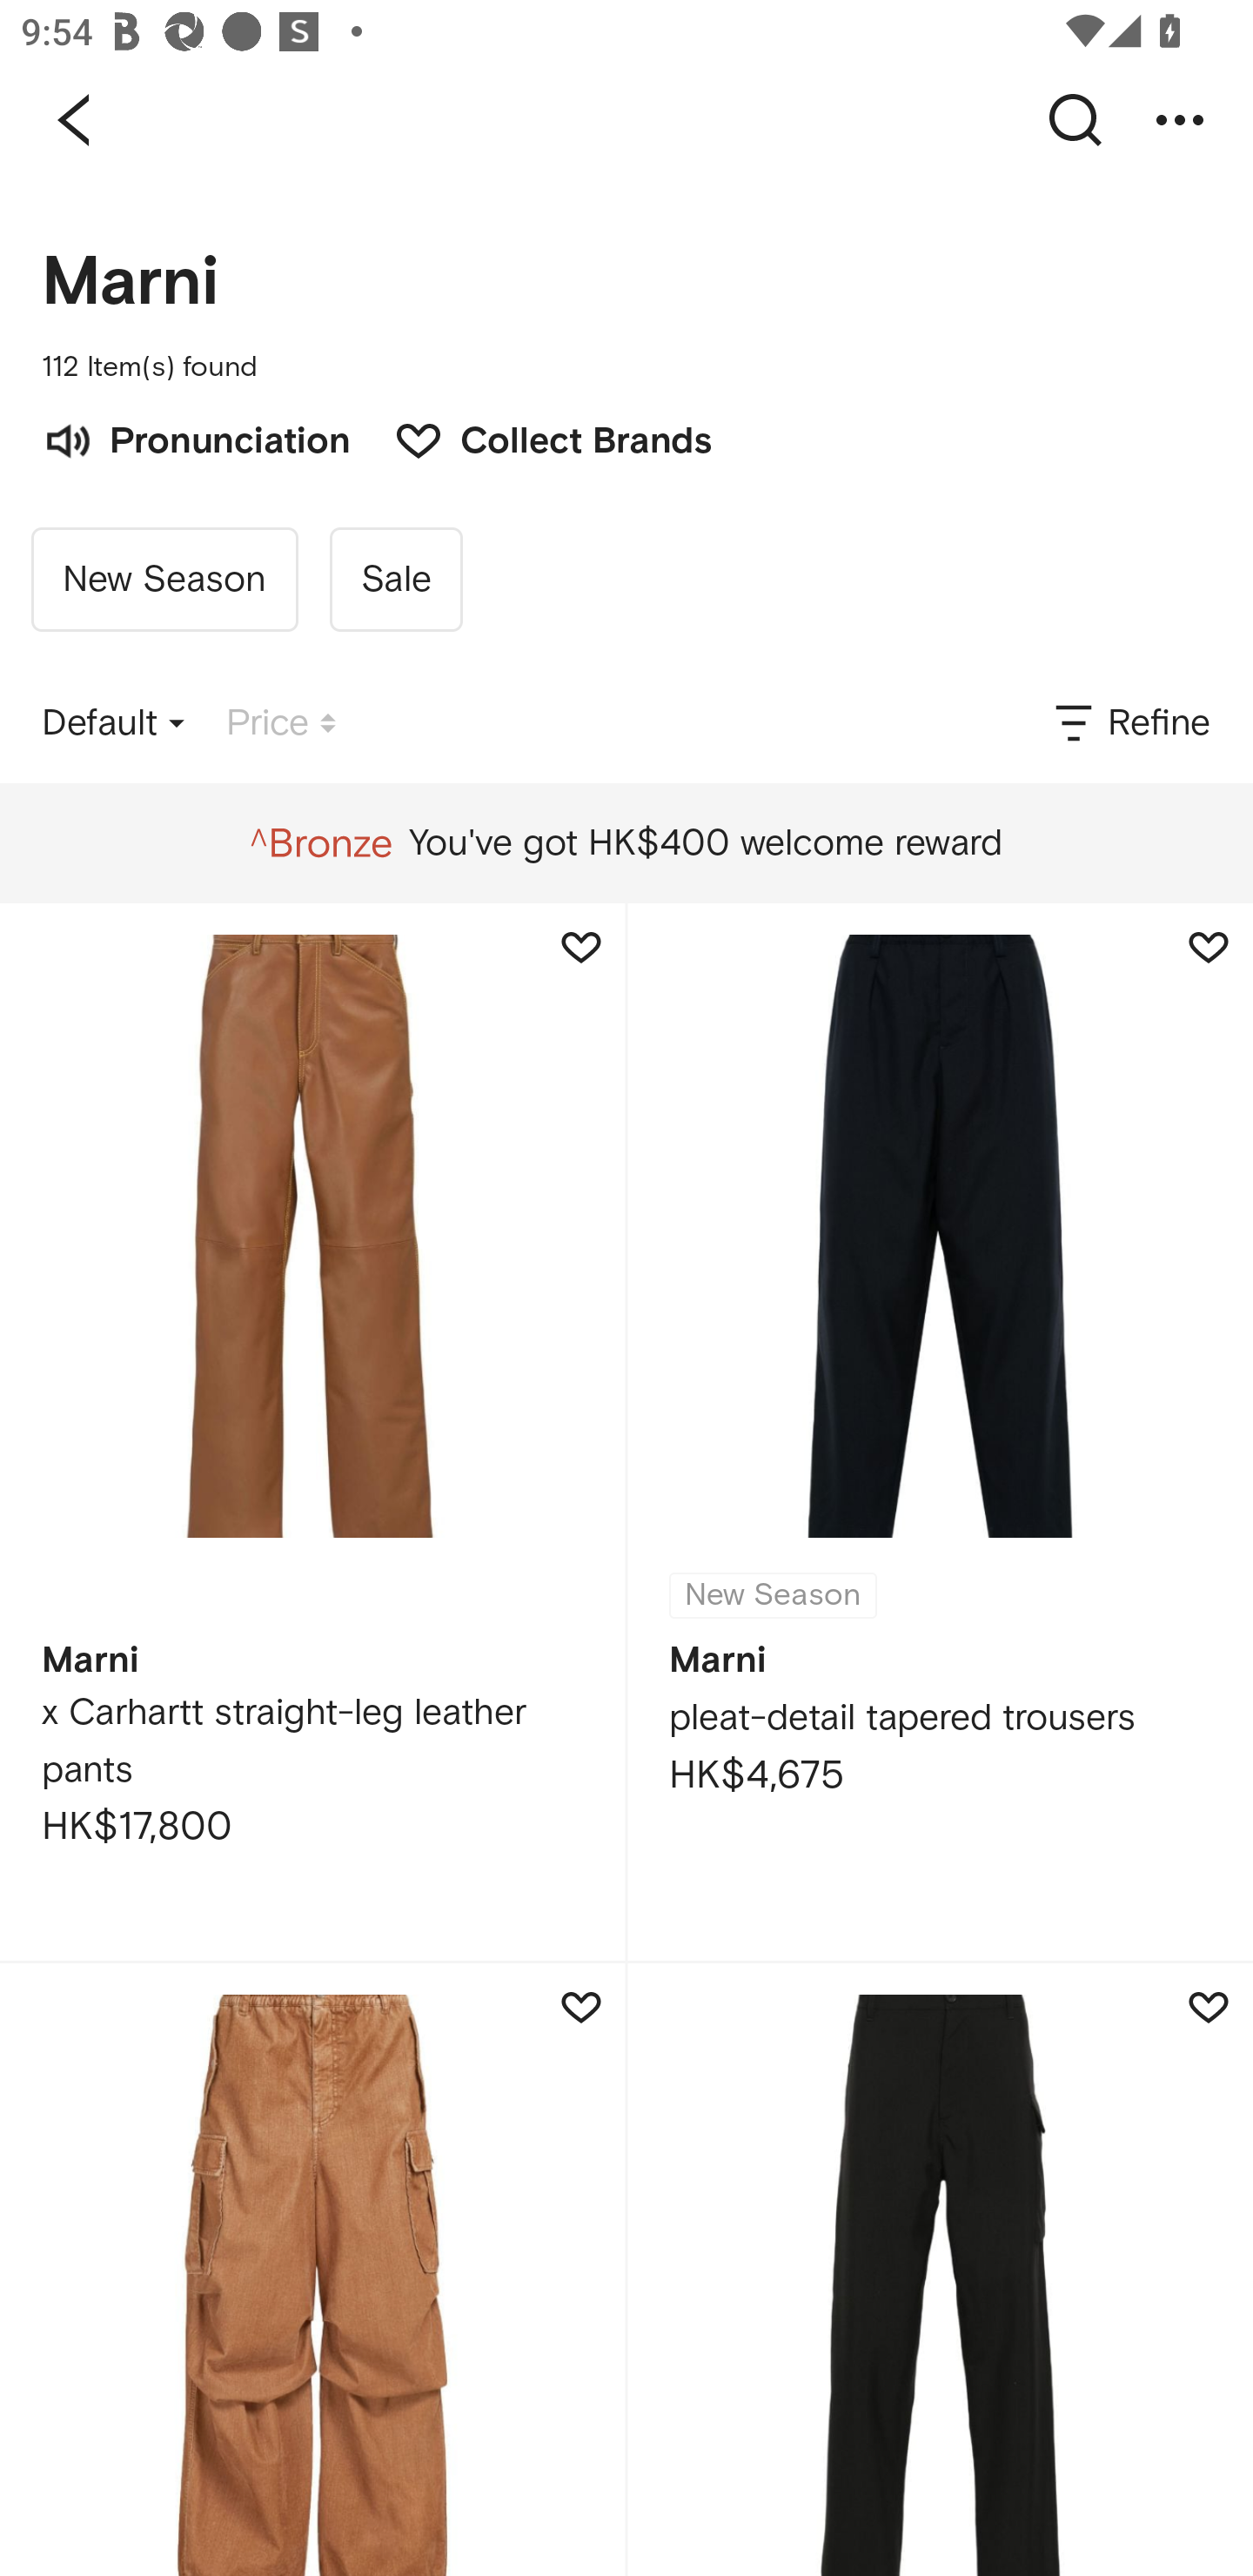 This screenshot has height=2576, width=1253. Describe the element at coordinates (1130, 723) in the screenshot. I see `Refine` at that location.